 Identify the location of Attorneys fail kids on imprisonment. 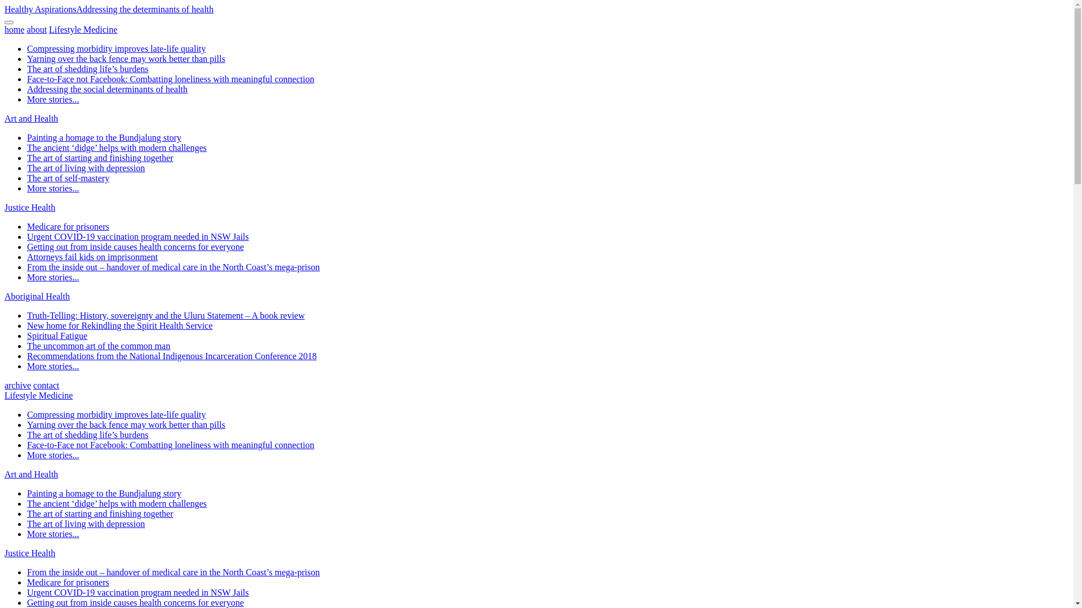
(92, 257).